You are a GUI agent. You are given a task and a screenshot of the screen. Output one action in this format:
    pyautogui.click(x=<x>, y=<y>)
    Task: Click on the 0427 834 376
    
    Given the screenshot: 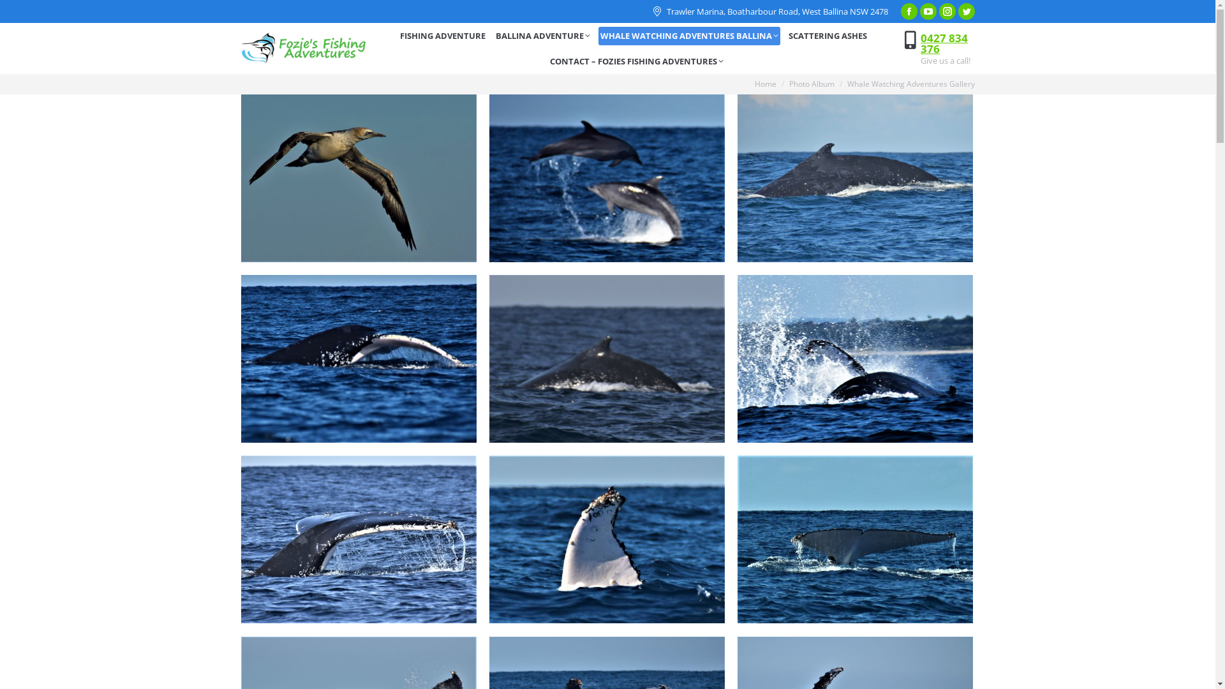 What is the action you would take?
    pyautogui.click(x=944, y=43)
    